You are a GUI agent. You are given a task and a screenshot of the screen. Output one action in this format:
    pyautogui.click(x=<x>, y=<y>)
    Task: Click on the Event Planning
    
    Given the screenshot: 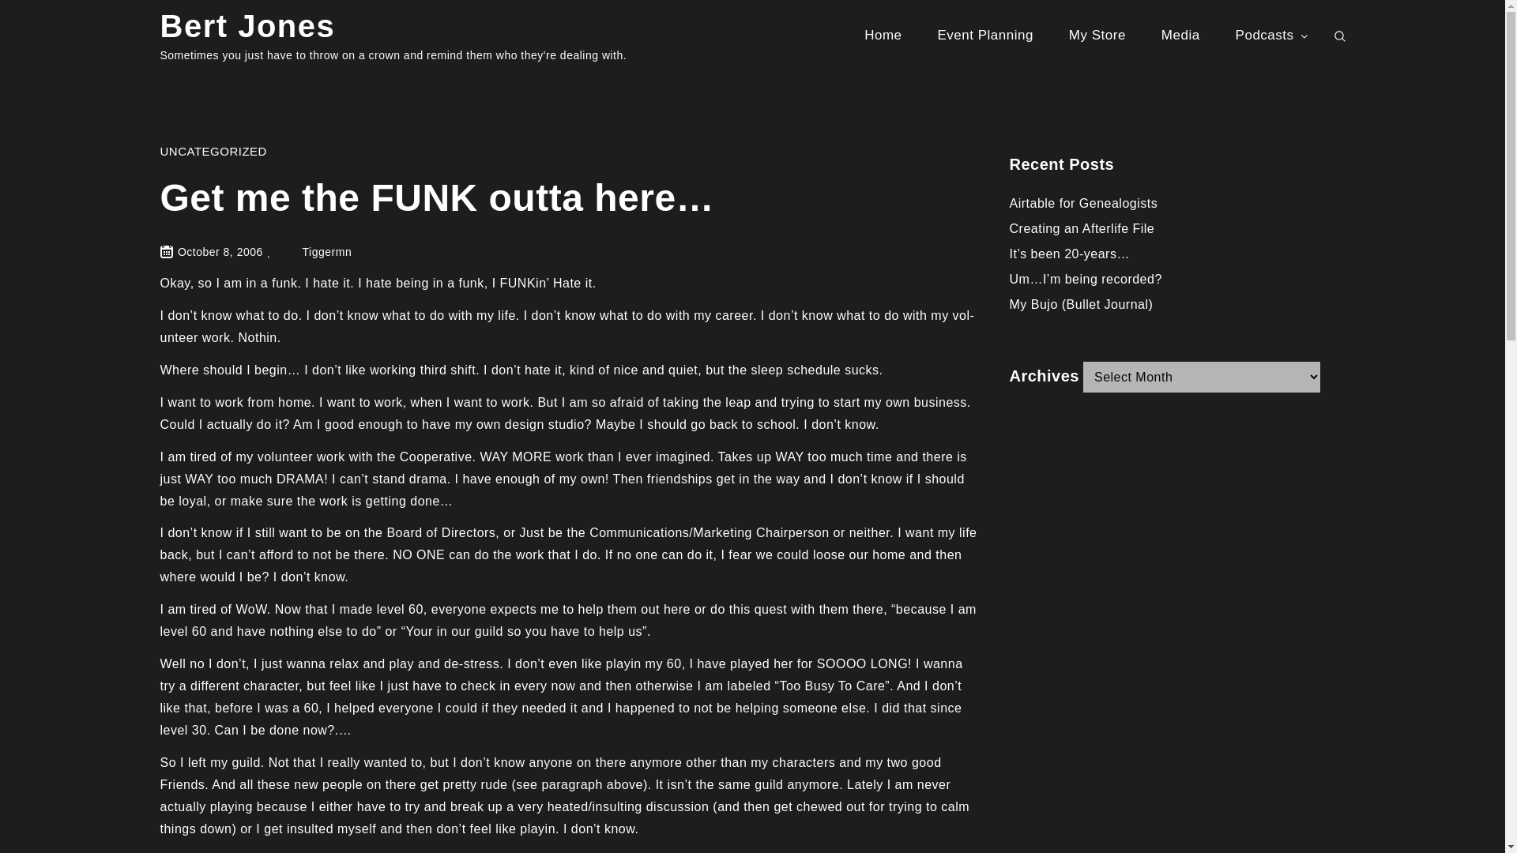 What is the action you would take?
    pyautogui.click(x=986, y=35)
    